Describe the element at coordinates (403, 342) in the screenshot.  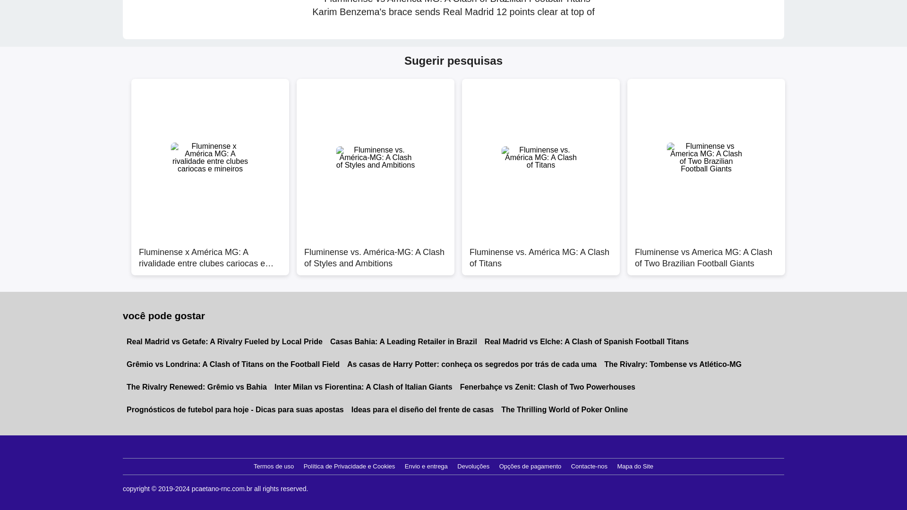
I see `Casas Bahia: A Leading Retailer in Brazil` at that location.